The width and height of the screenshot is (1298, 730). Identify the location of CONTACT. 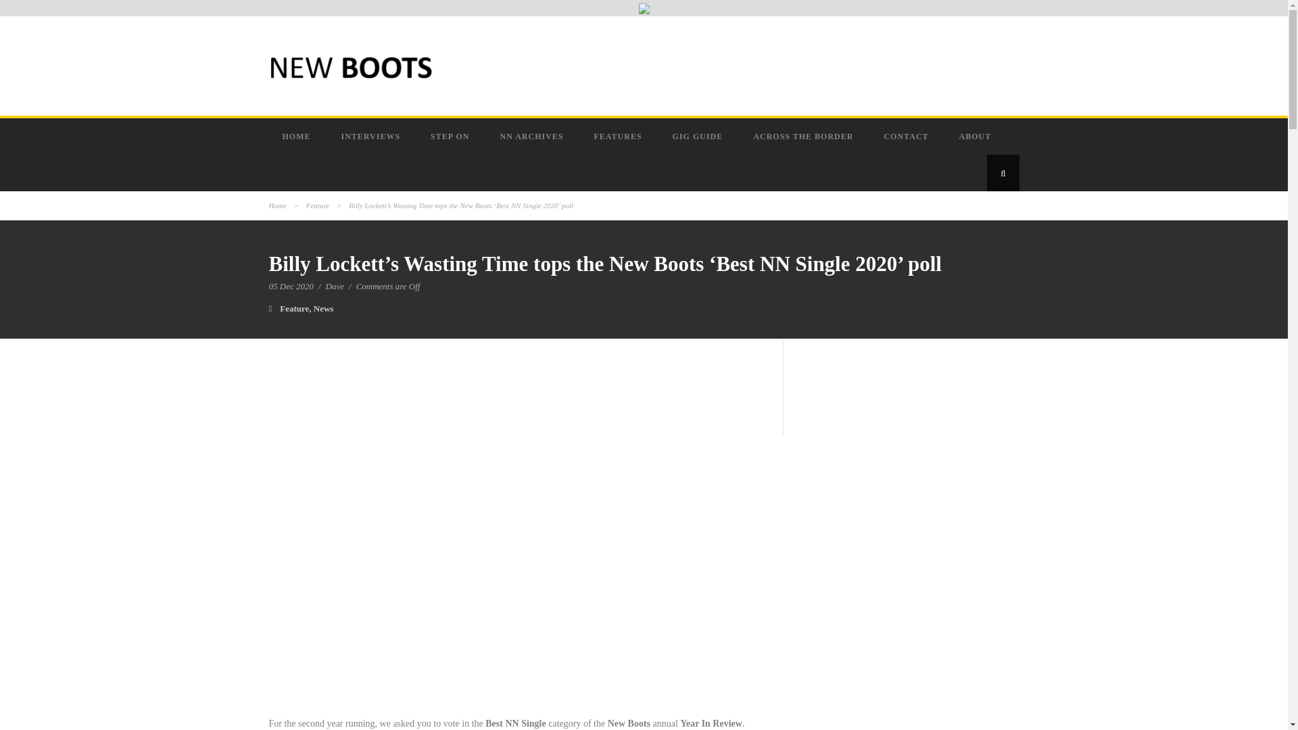
(907, 136).